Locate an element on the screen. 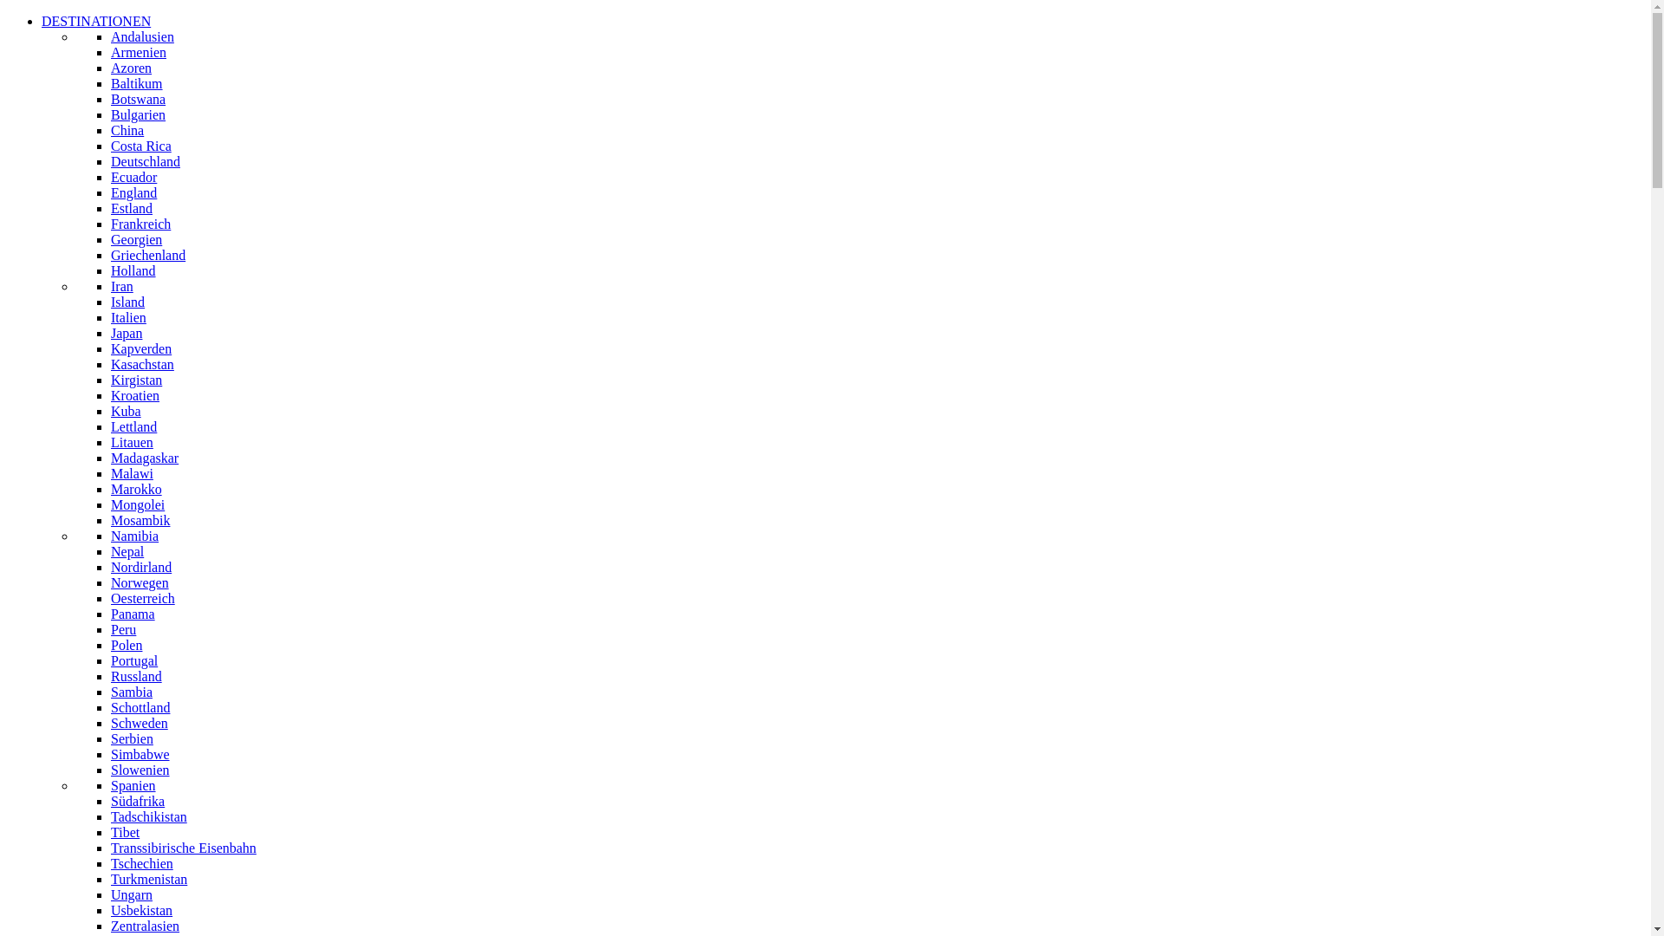 The height and width of the screenshot is (936, 1664). Oesterreich is located at coordinates (143, 598).